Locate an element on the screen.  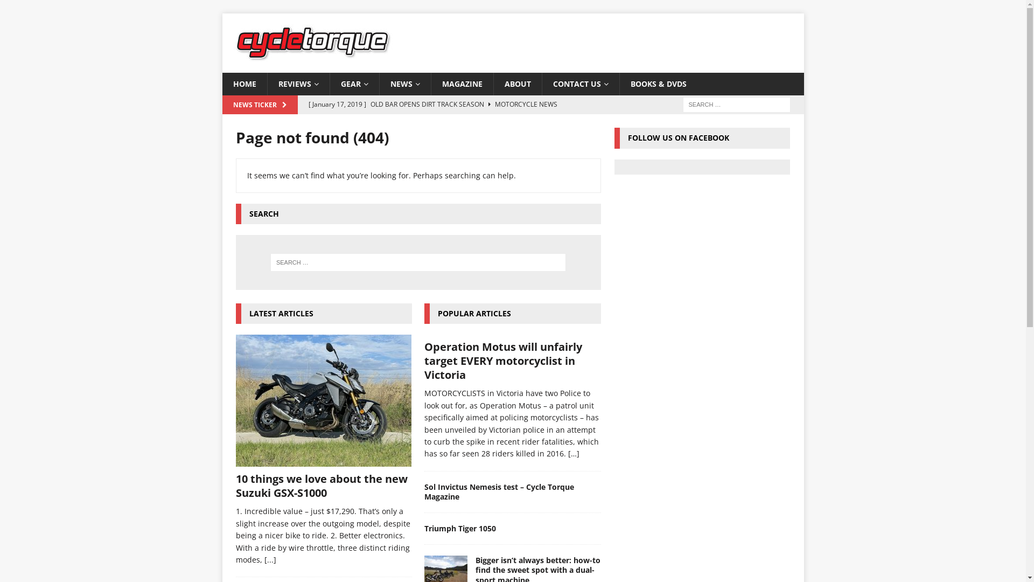
HOME is located at coordinates (244, 84).